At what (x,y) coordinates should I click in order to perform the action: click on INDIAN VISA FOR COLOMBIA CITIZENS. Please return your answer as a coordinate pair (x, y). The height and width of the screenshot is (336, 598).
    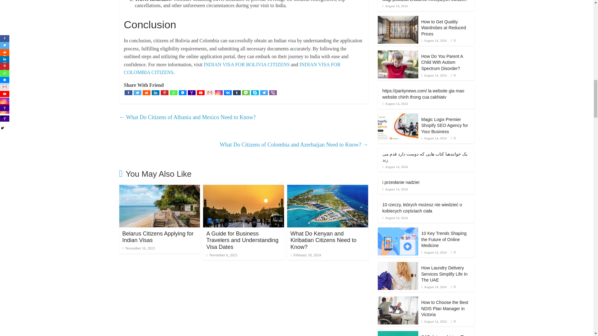
    Looking at the image, I should click on (232, 68).